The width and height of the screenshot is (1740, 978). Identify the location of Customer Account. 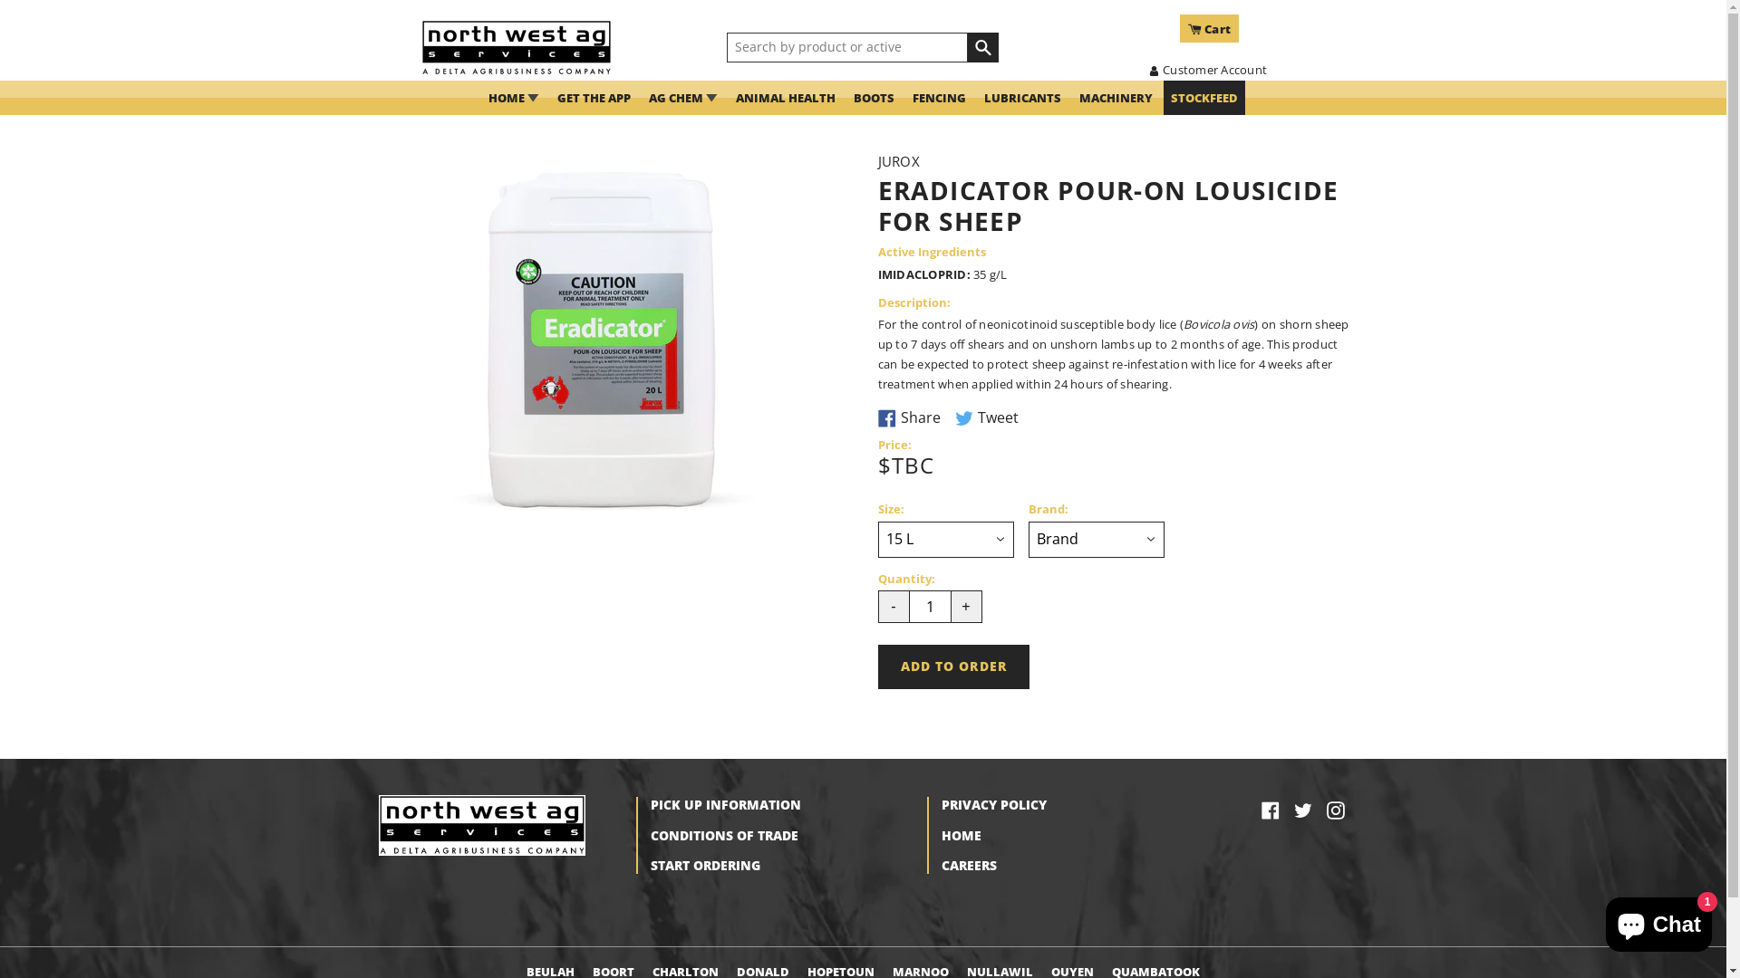
(1207, 70).